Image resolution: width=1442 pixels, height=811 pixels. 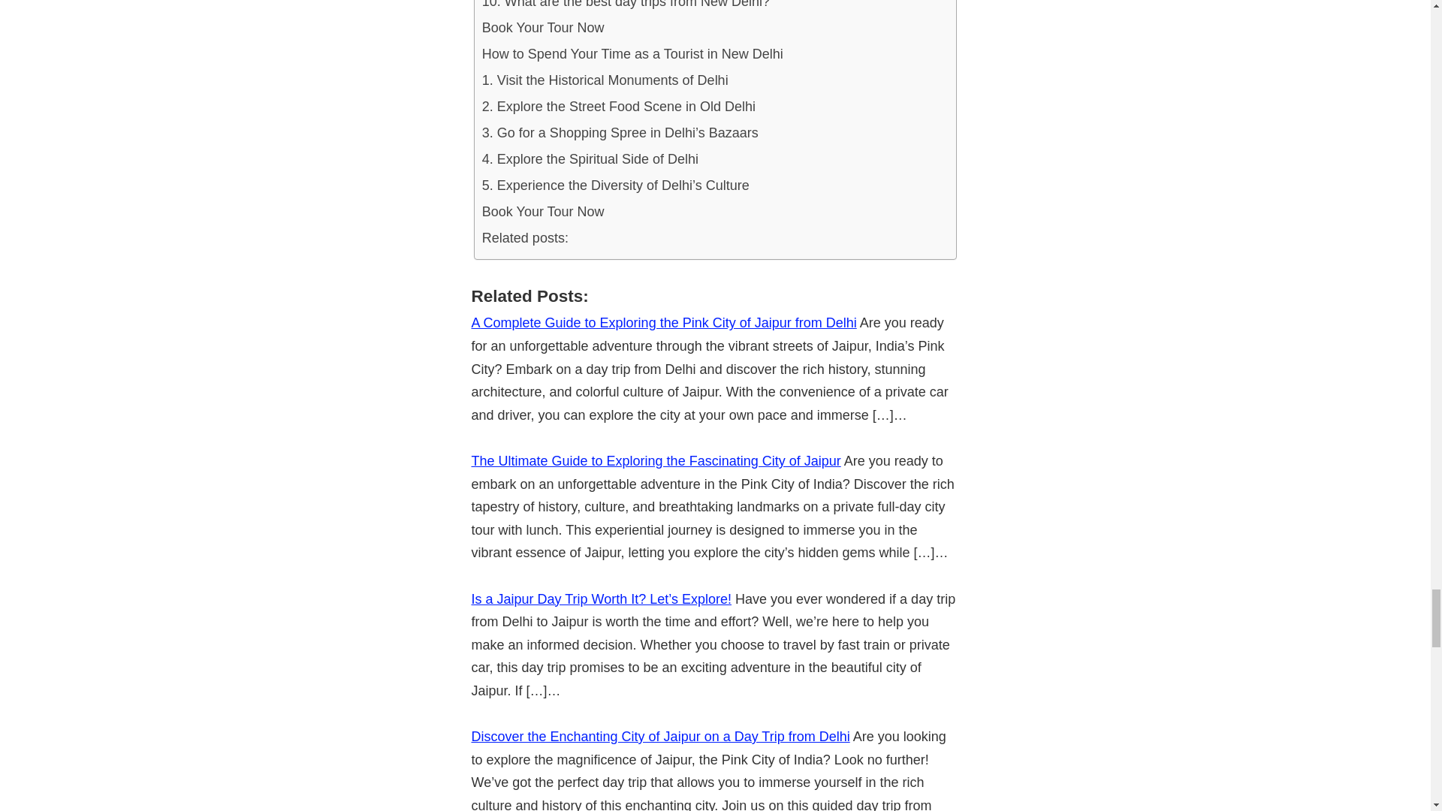 I want to click on 1. Visit the Historical Monuments of Delhi, so click(x=605, y=80).